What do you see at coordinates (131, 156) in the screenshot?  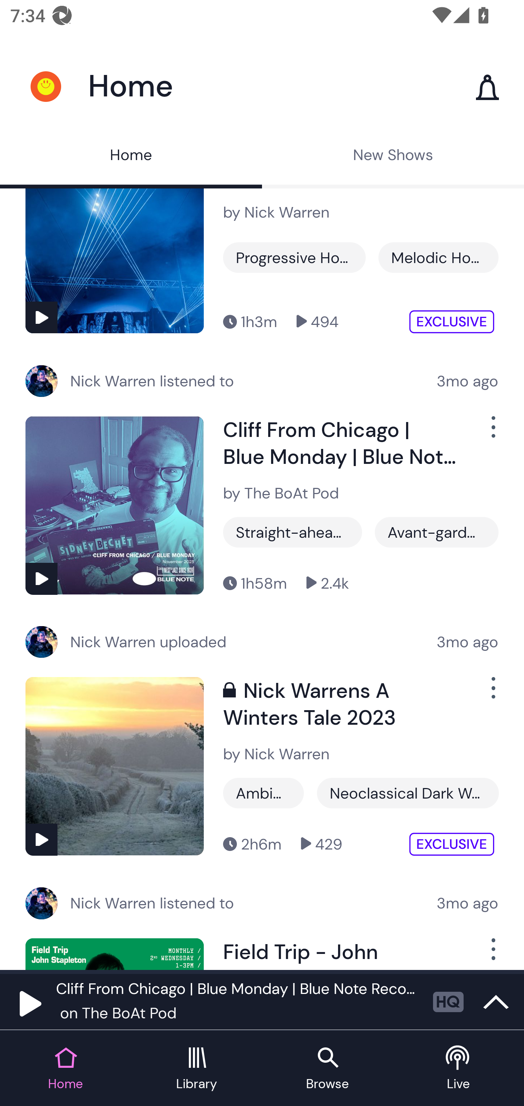 I see `Home` at bounding box center [131, 156].